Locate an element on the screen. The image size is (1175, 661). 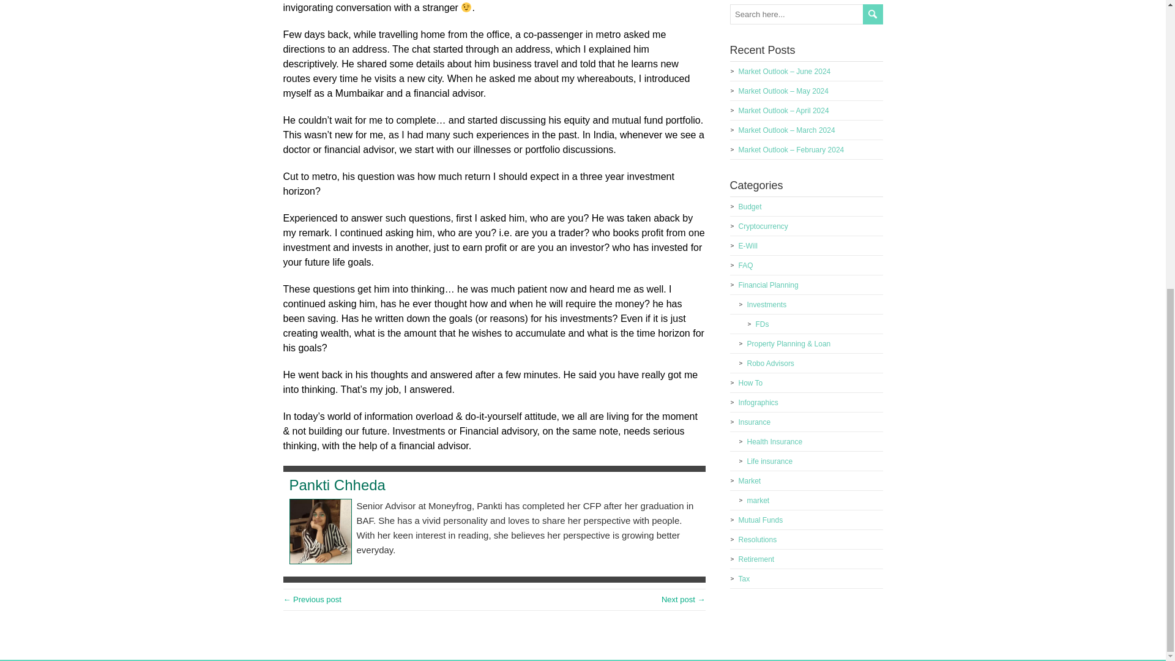
Robo Advisors is located at coordinates (770, 364).